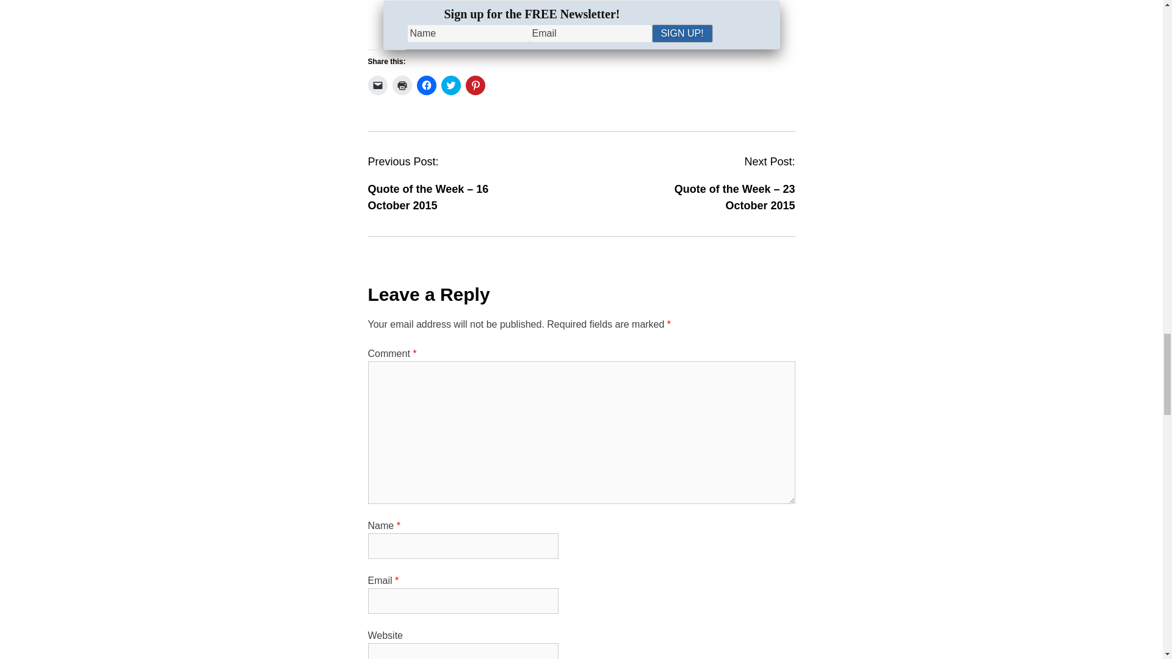  What do you see at coordinates (426, 85) in the screenshot?
I see `Click to share on Facebook` at bounding box center [426, 85].